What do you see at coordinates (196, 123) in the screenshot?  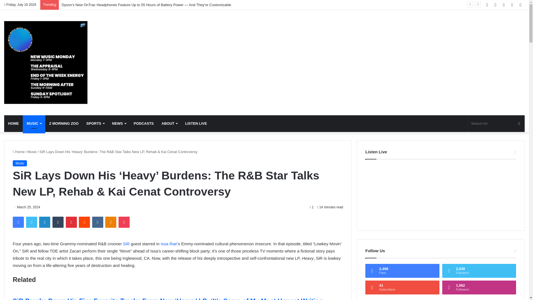 I see `LISTEN LIVE` at bounding box center [196, 123].